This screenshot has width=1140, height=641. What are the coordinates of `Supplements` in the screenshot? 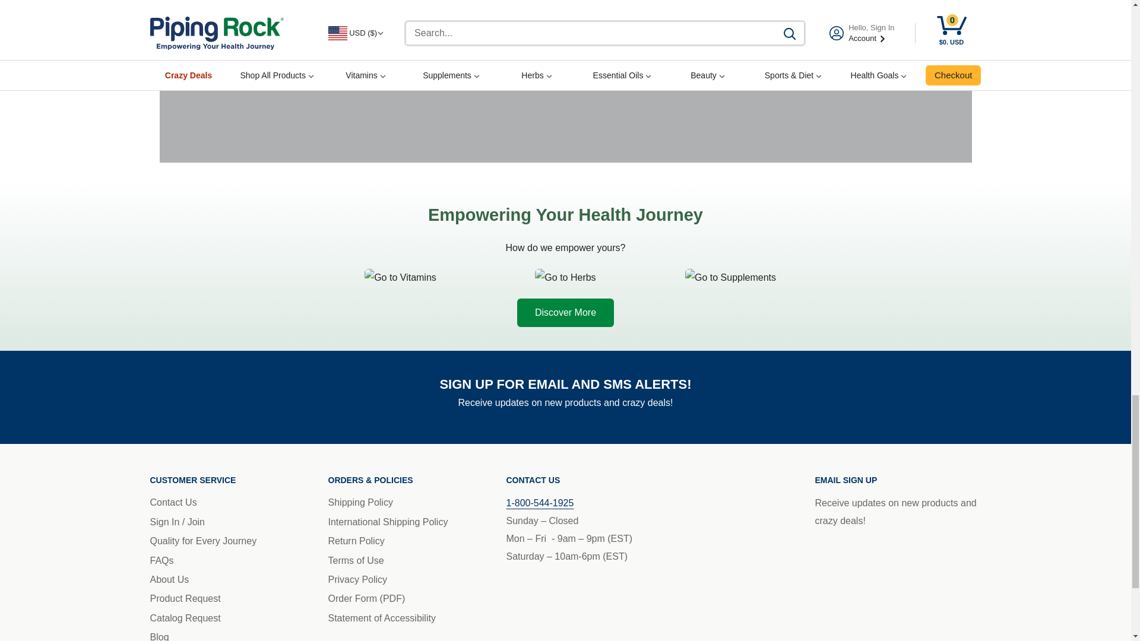 It's located at (730, 277).